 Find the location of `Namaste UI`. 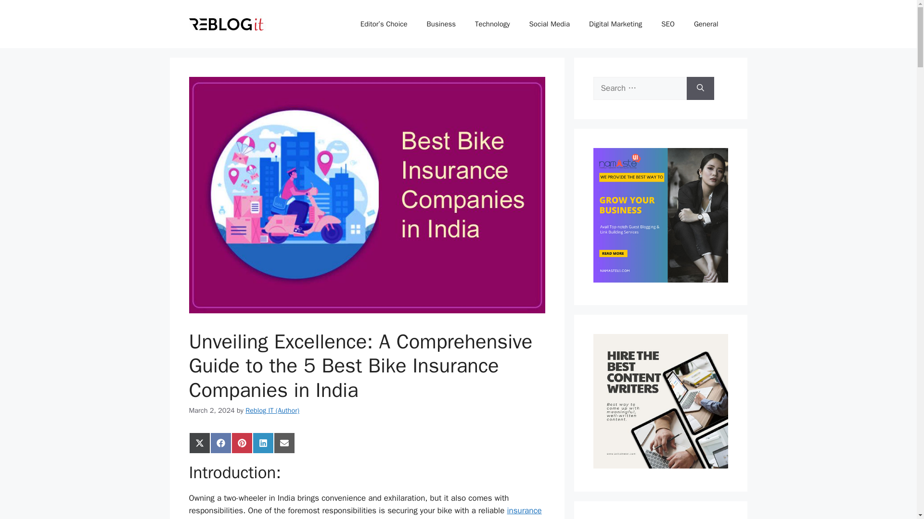

Namaste UI is located at coordinates (660, 280).